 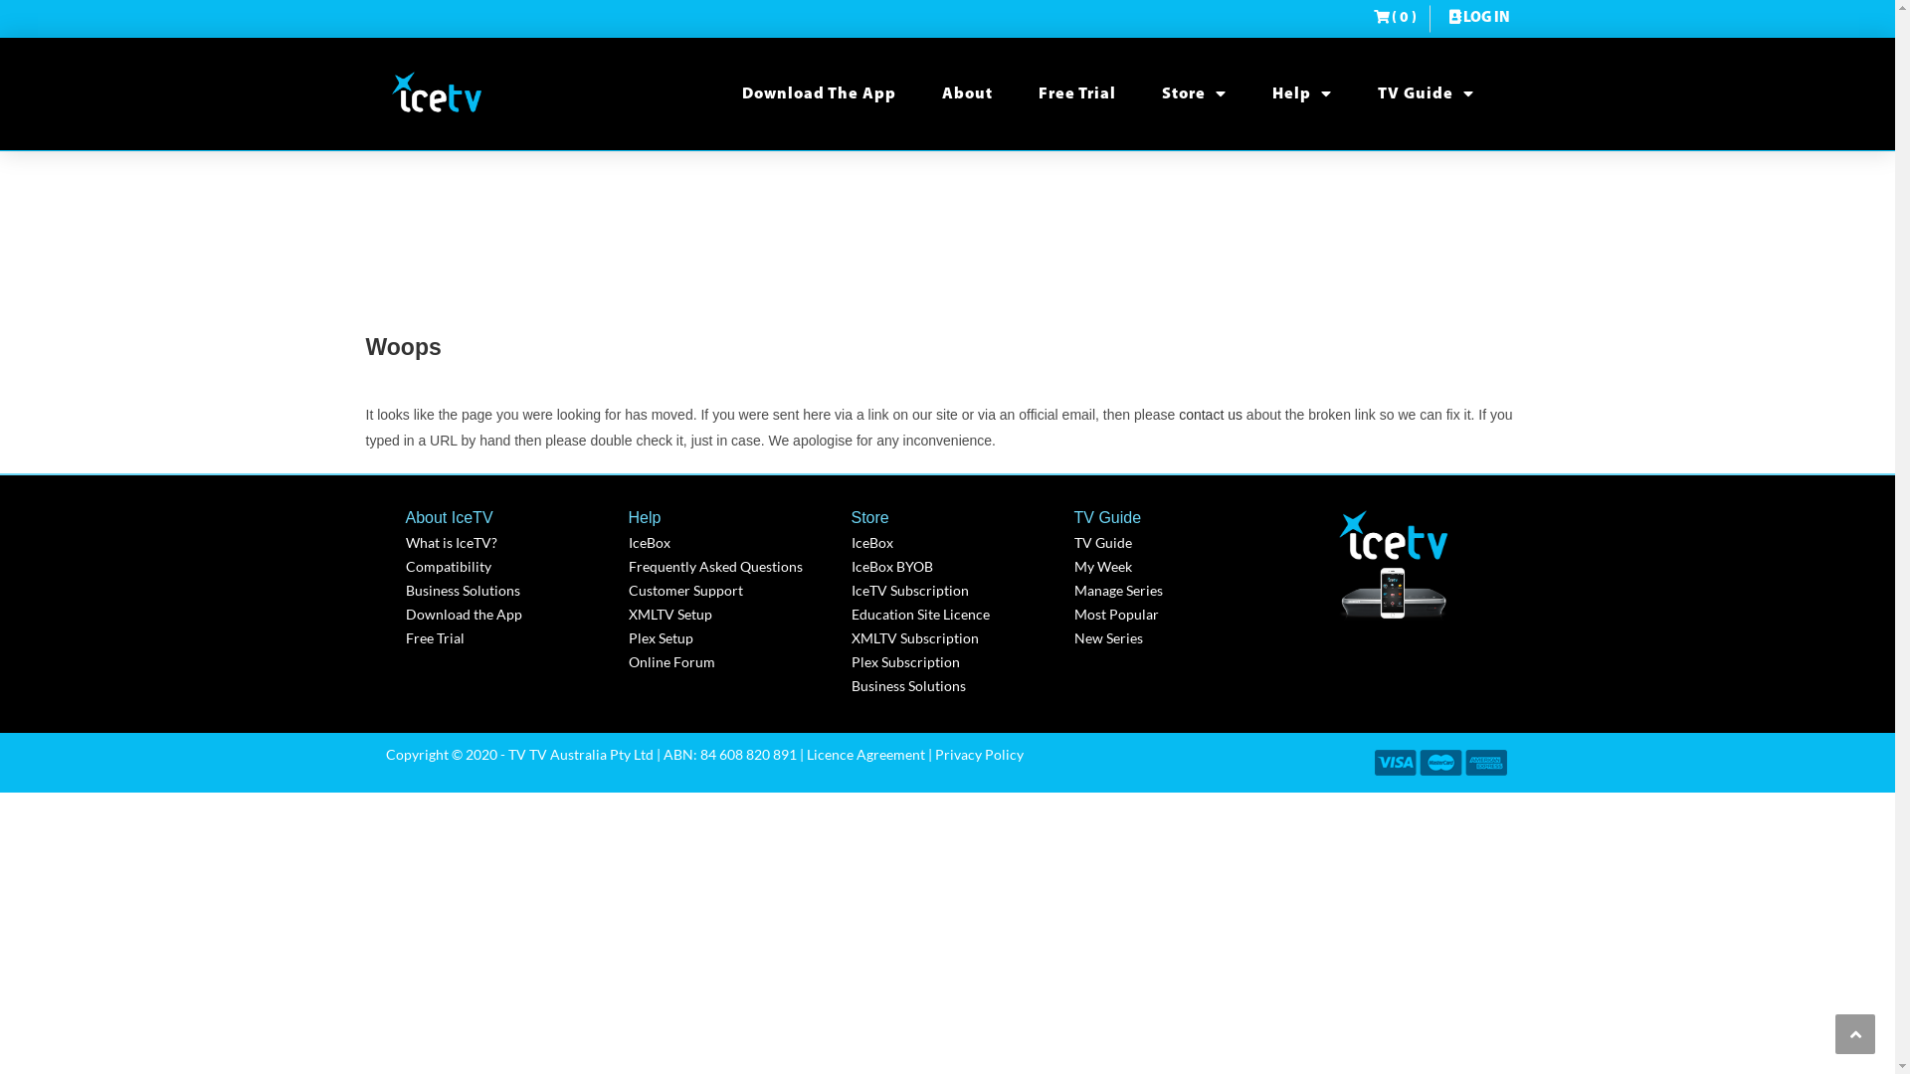 What do you see at coordinates (979, 754) in the screenshot?
I see `Privacy Policy` at bounding box center [979, 754].